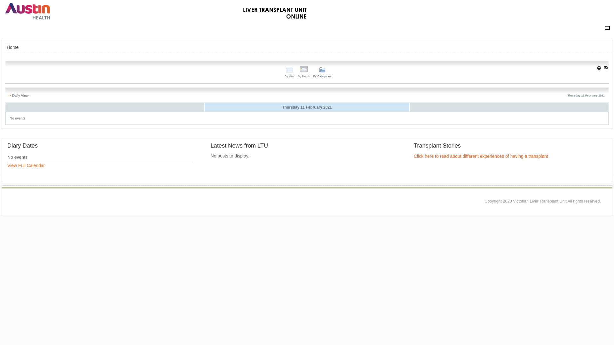 This screenshot has height=345, width=614. I want to click on By Month, so click(304, 73).